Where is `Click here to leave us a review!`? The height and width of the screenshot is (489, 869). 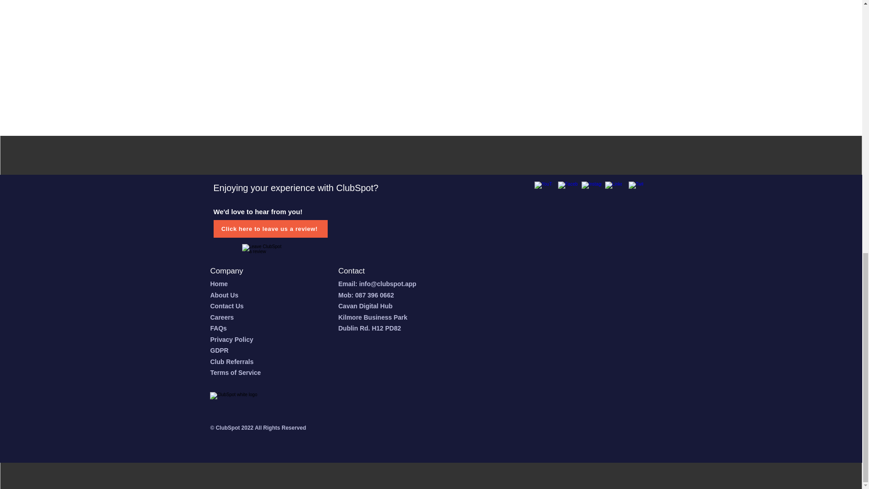
Click here to leave us a review! is located at coordinates (271, 229).